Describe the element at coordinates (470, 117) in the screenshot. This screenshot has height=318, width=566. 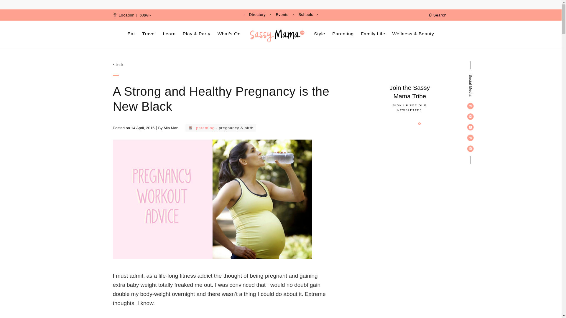
I see `Sassy Mama Youtube` at that location.